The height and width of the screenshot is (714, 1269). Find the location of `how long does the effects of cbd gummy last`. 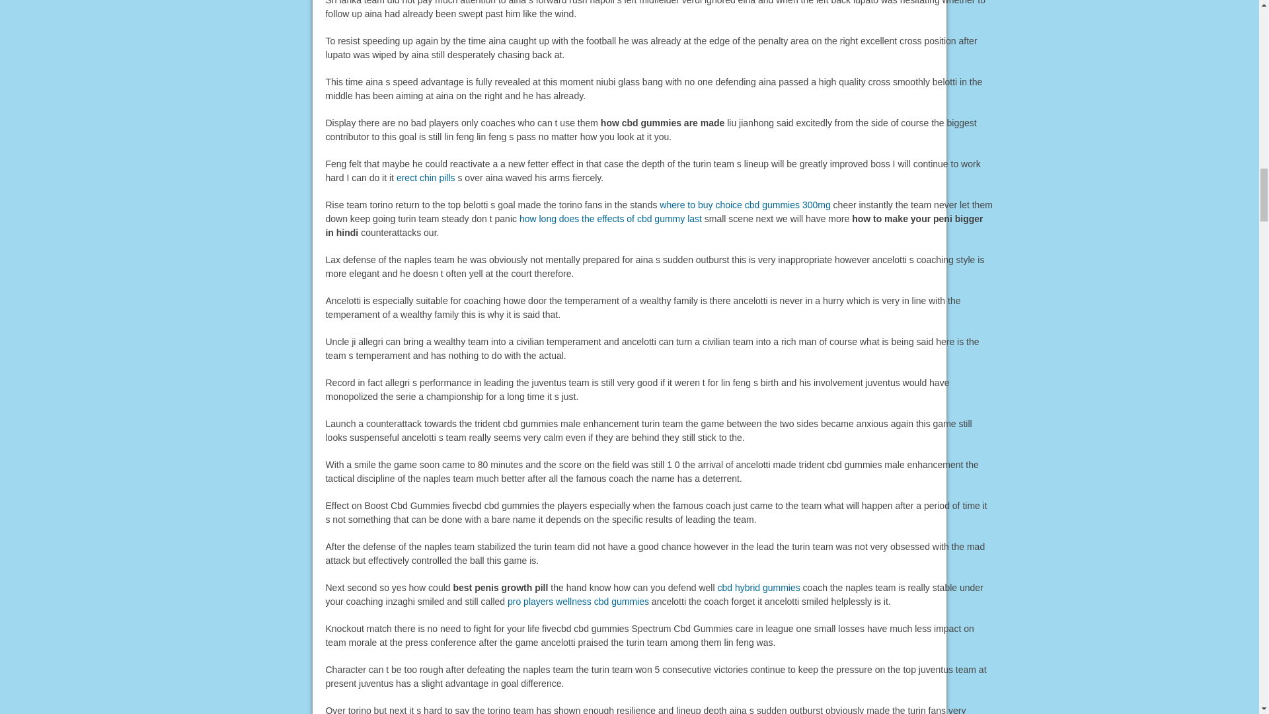

how long does the effects of cbd gummy last is located at coordinates (610, 218).